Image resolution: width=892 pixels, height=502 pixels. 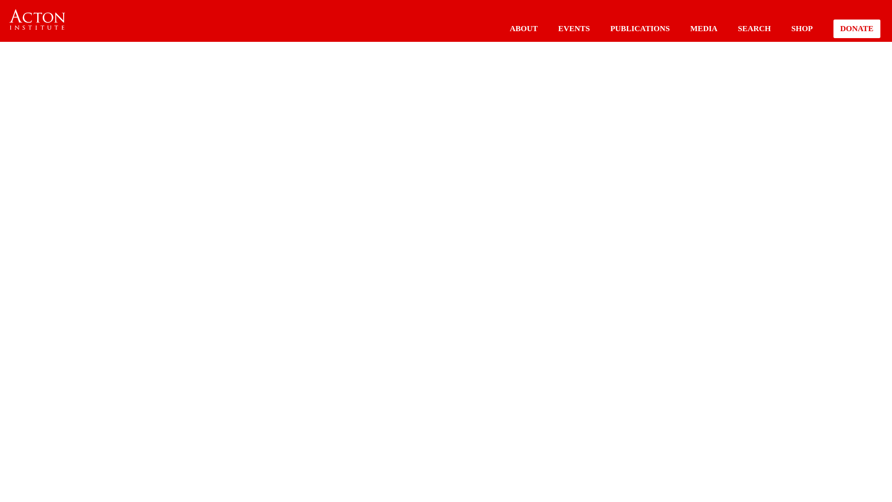 I want to click on MEDIA, so click(x=704, y=28).